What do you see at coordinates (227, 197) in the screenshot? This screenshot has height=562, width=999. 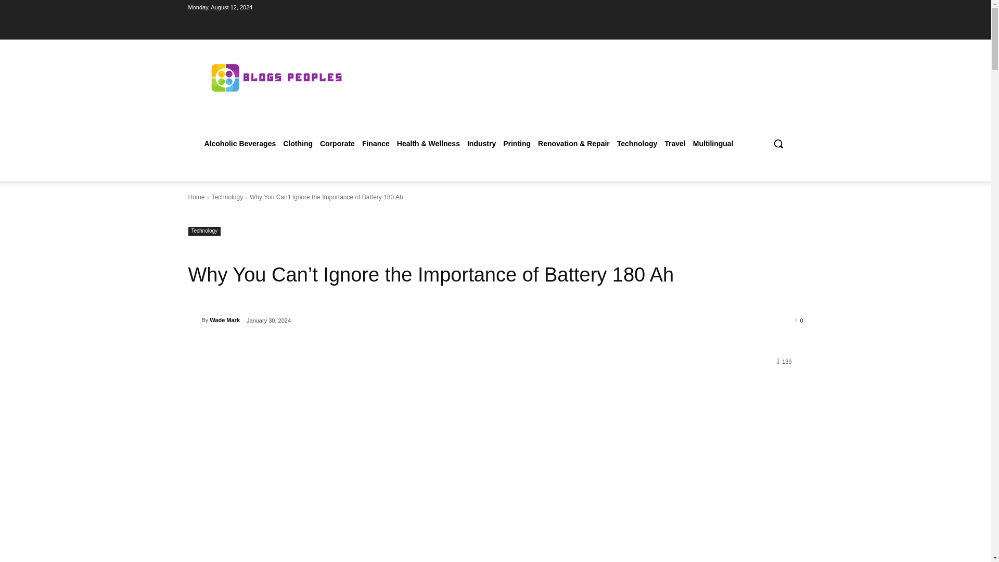 I see `View all posts in Technology` at bounding box center [227, 197].